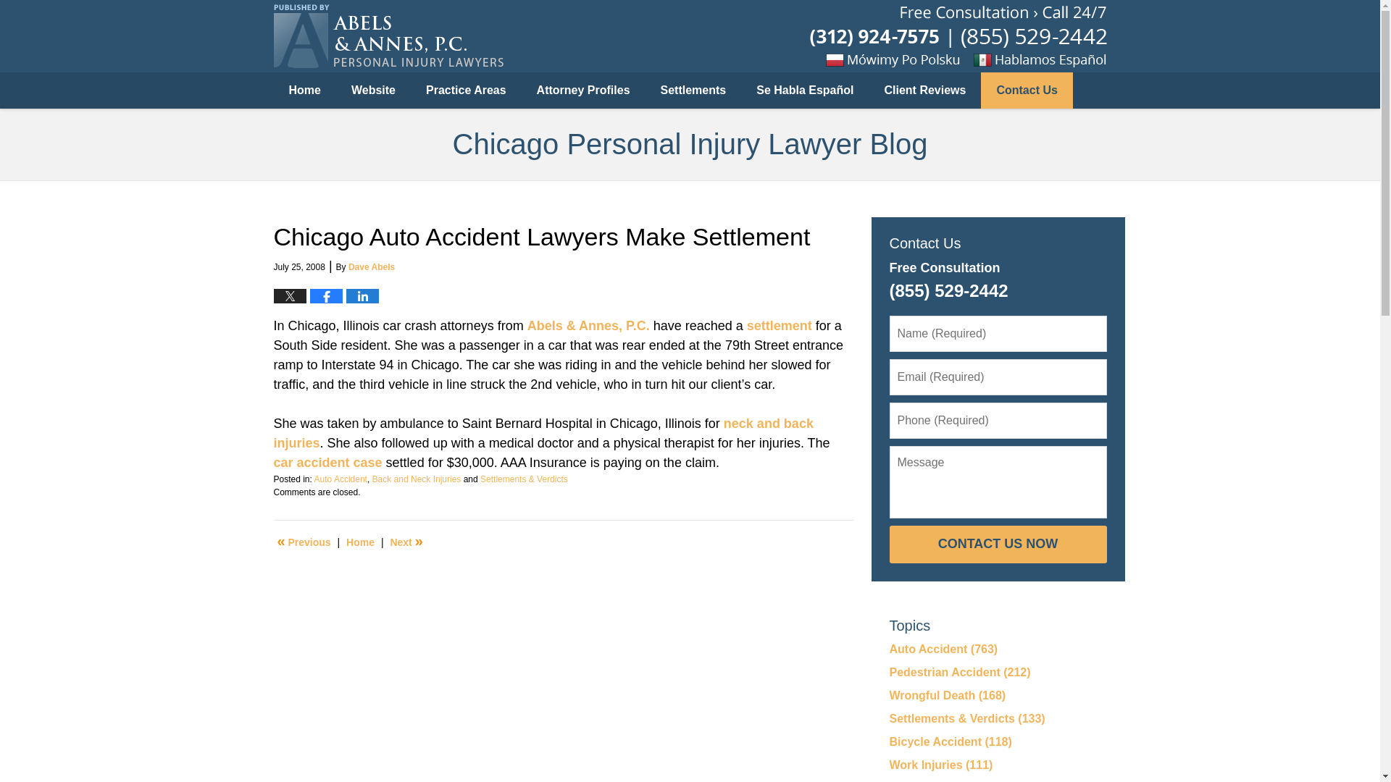 The image size is (1391, 782). I want to click on Chicago Personal Injury Lawyer Blog, so click(388, 36).